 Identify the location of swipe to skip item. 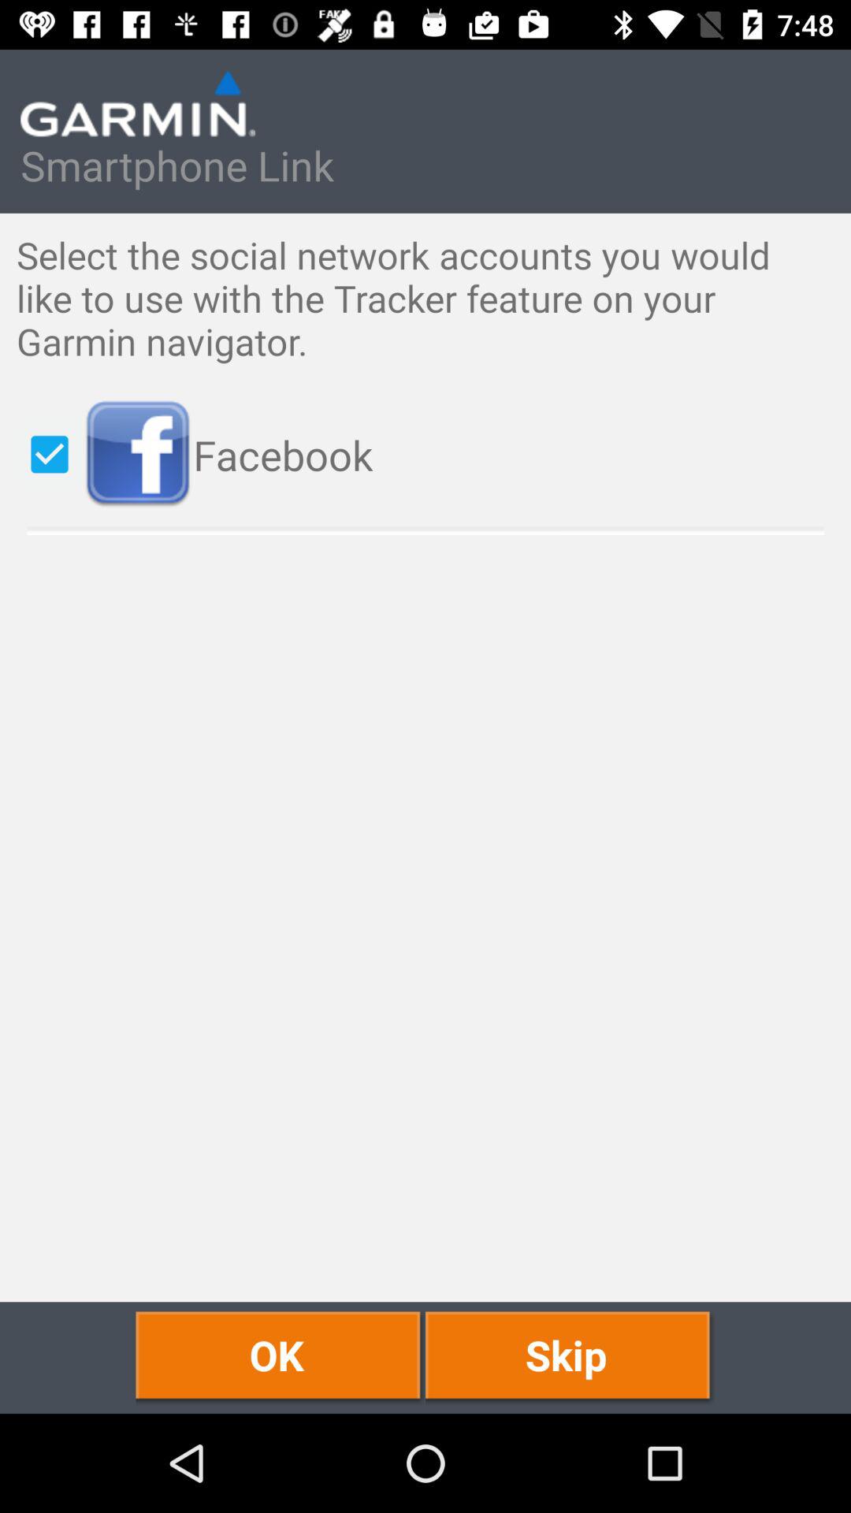
(570, 1357).